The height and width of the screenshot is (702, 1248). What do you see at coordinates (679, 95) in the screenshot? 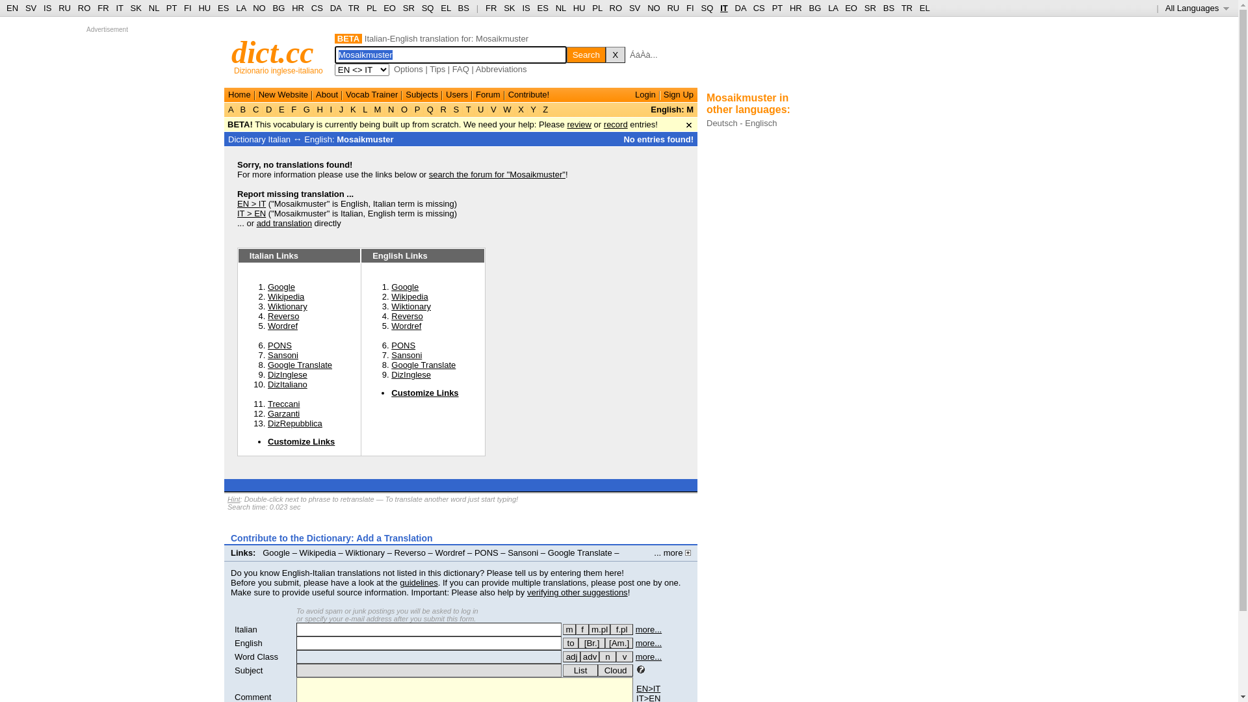
I see `Sign Up` at bounding box center [679, 95].